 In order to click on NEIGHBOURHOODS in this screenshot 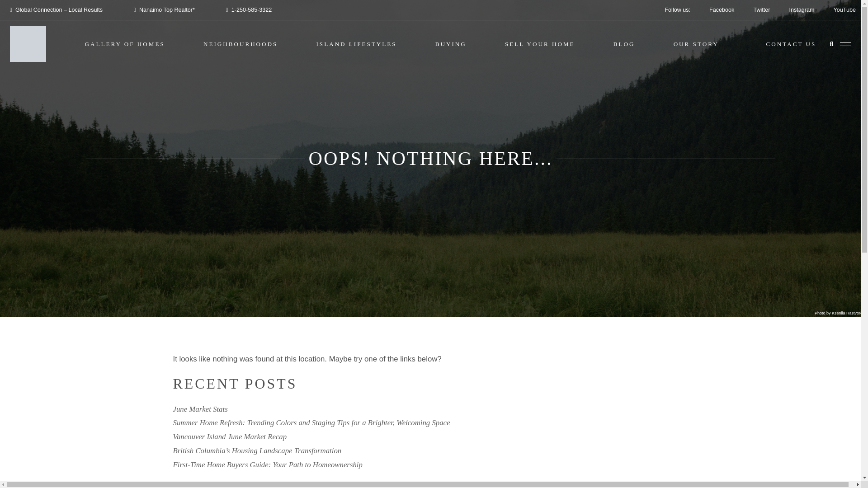, I will do `click(241, 43)`.